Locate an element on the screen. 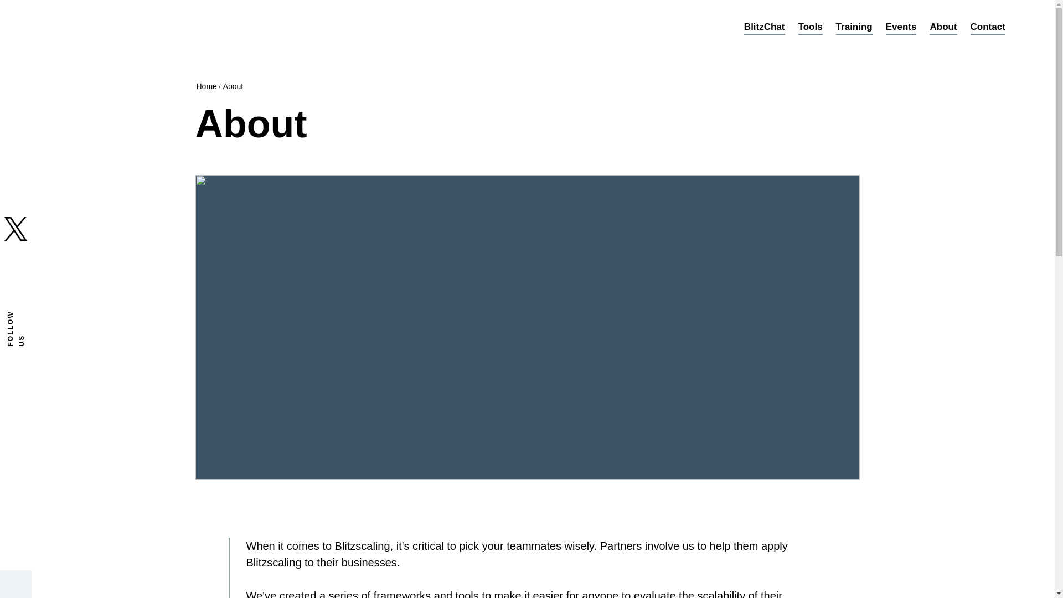 This screenshot has width=1063, height=598. Contact is located at coordinates (988, 27).